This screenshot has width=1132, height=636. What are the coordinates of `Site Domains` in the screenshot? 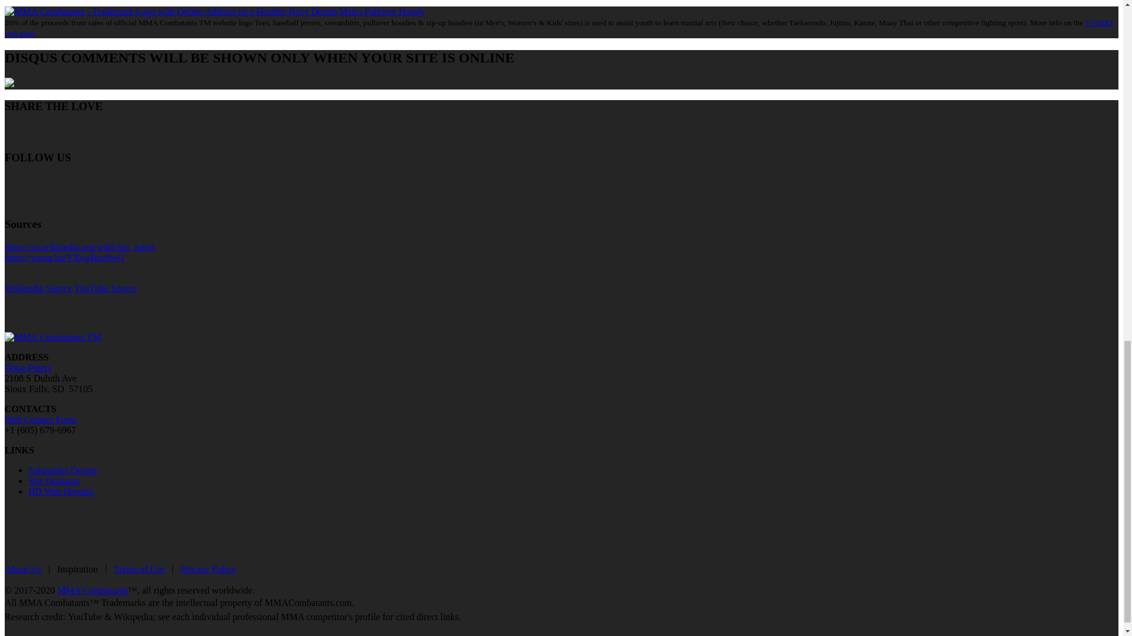 It's located at (54, 481).